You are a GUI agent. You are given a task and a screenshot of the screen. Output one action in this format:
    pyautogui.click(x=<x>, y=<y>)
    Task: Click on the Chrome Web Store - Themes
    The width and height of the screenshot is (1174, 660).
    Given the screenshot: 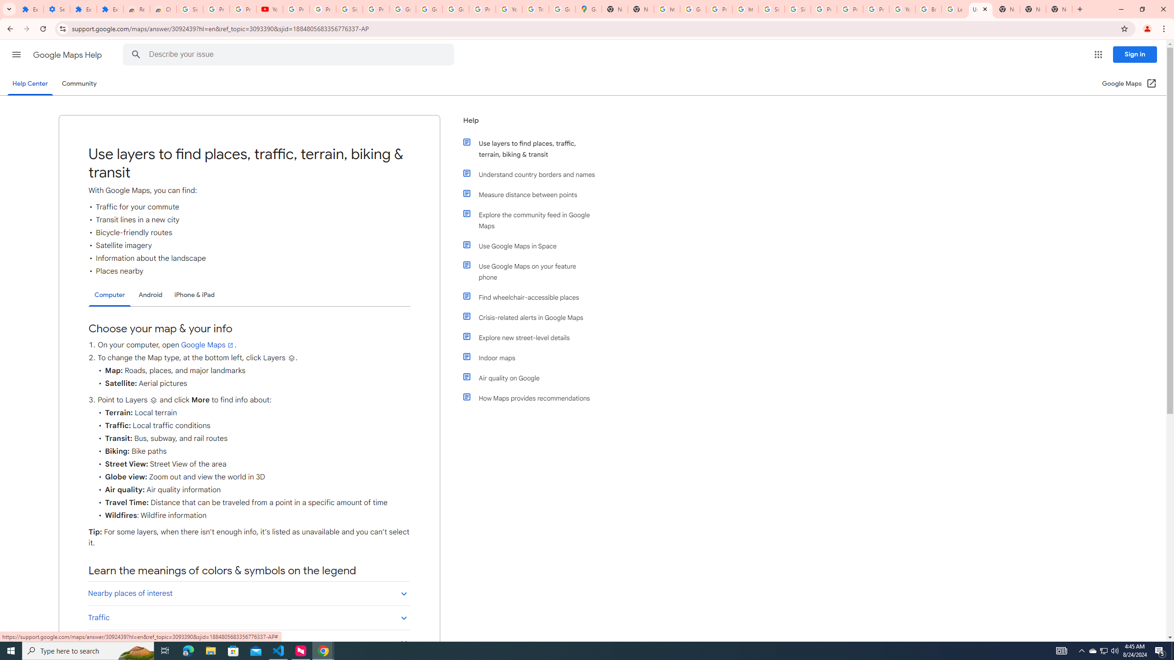 What is the action you would take?
    pyautogui.click(x=163, y=9)
    